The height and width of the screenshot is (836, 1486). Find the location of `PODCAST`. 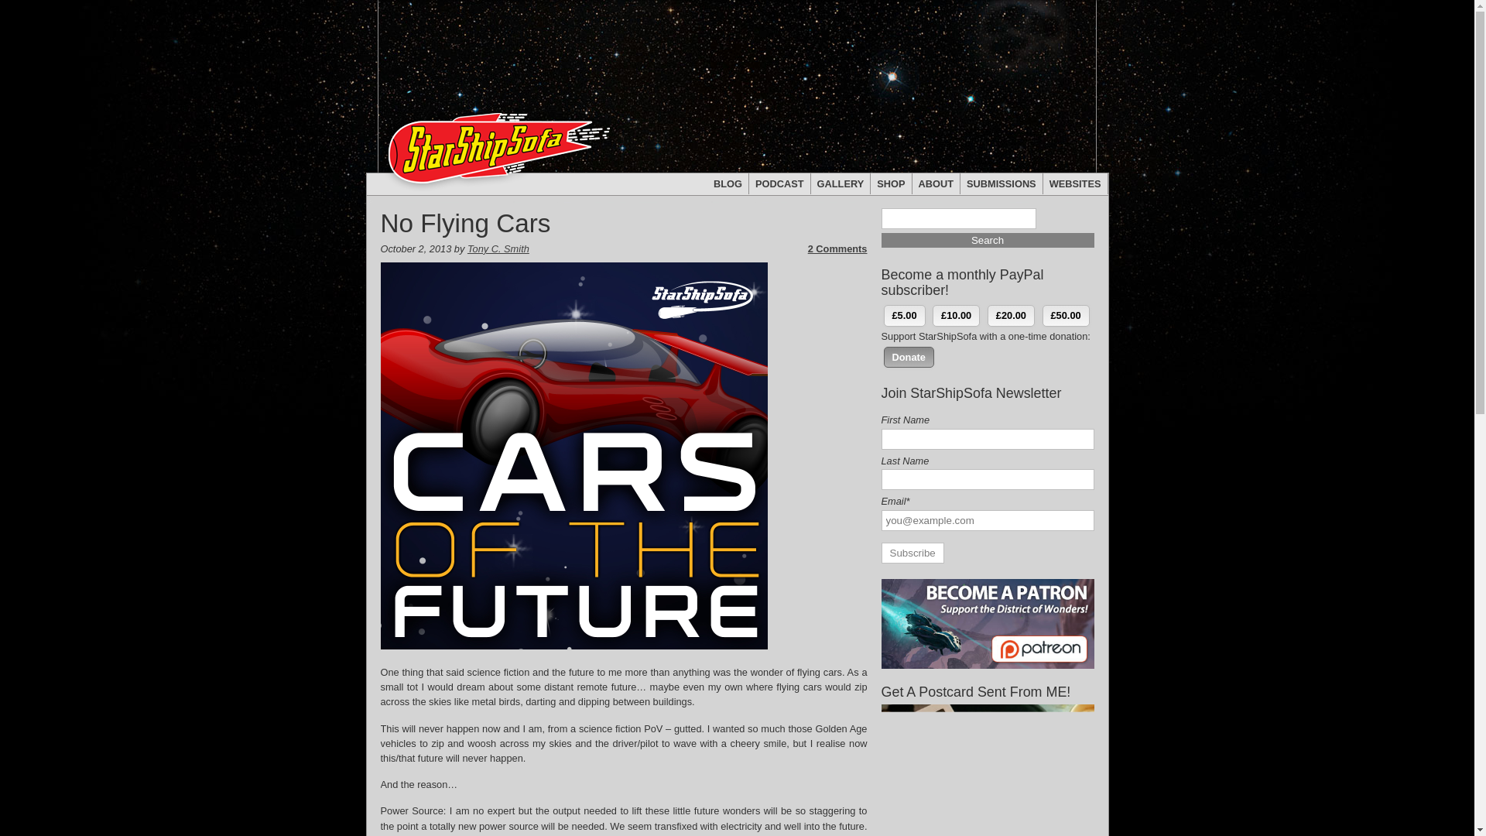

PODCAST is located at coordinates (780, 183).